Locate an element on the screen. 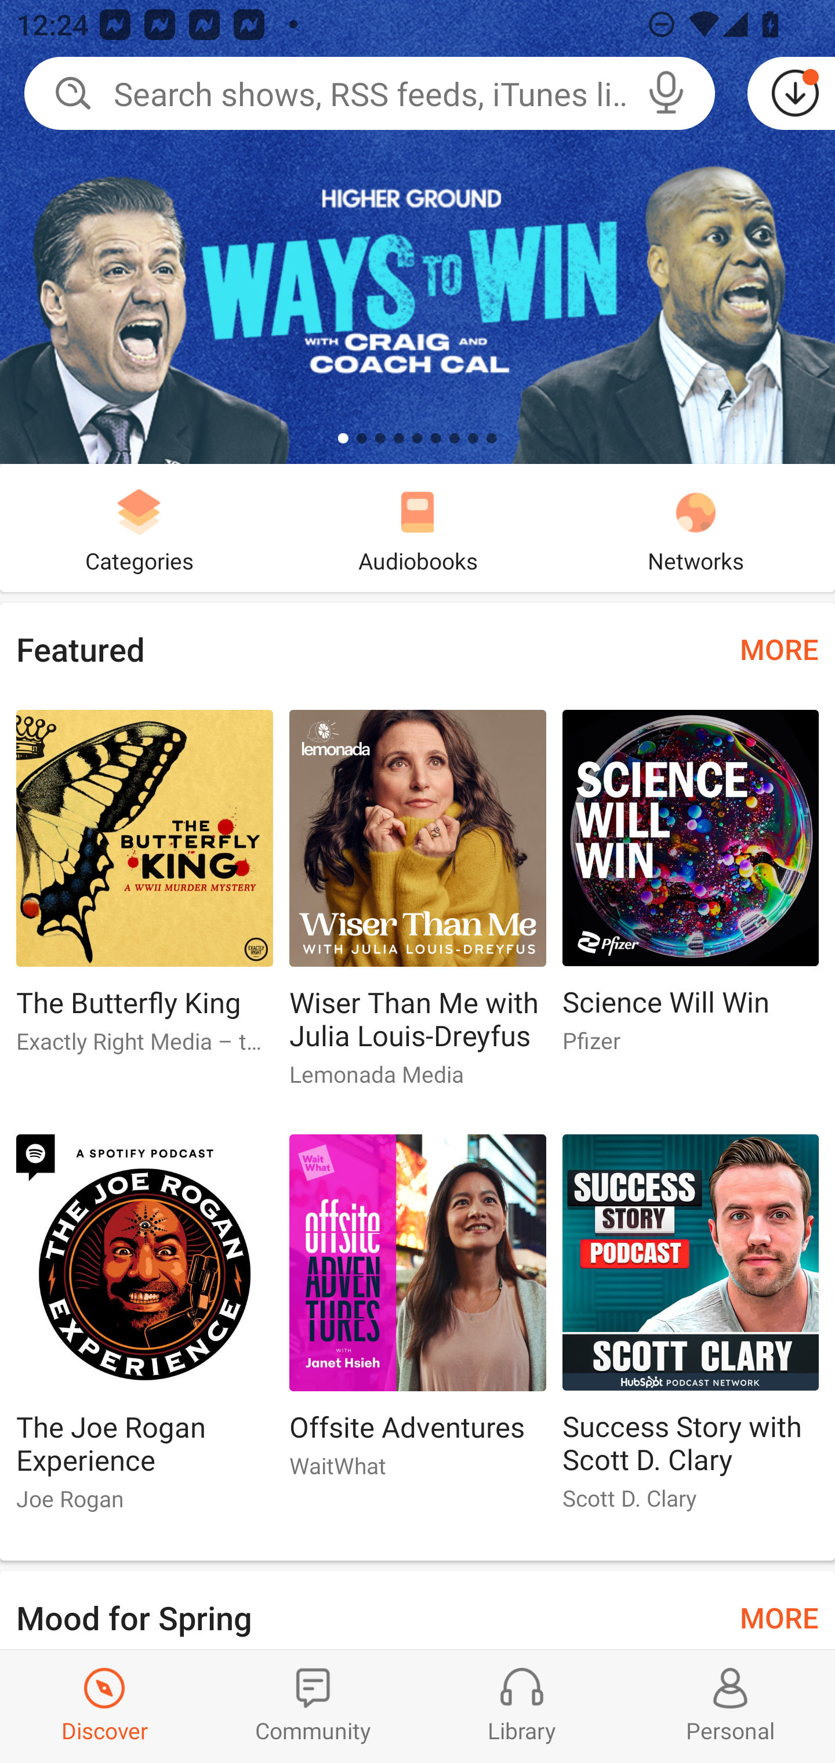  Profiles and Settings Personal is located at coordinates (731, 1706).